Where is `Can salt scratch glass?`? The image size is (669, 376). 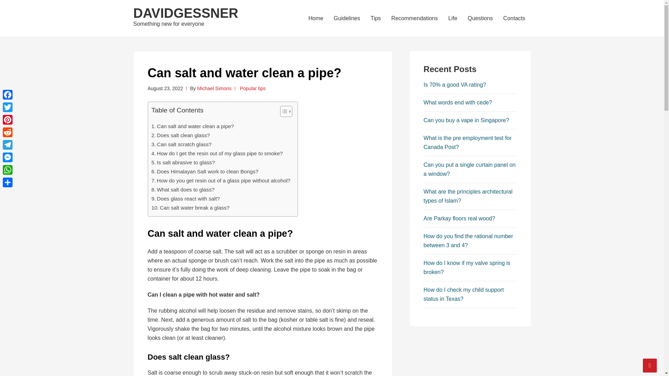
Can salt scratch glass? is located at coordinates (181, 144).